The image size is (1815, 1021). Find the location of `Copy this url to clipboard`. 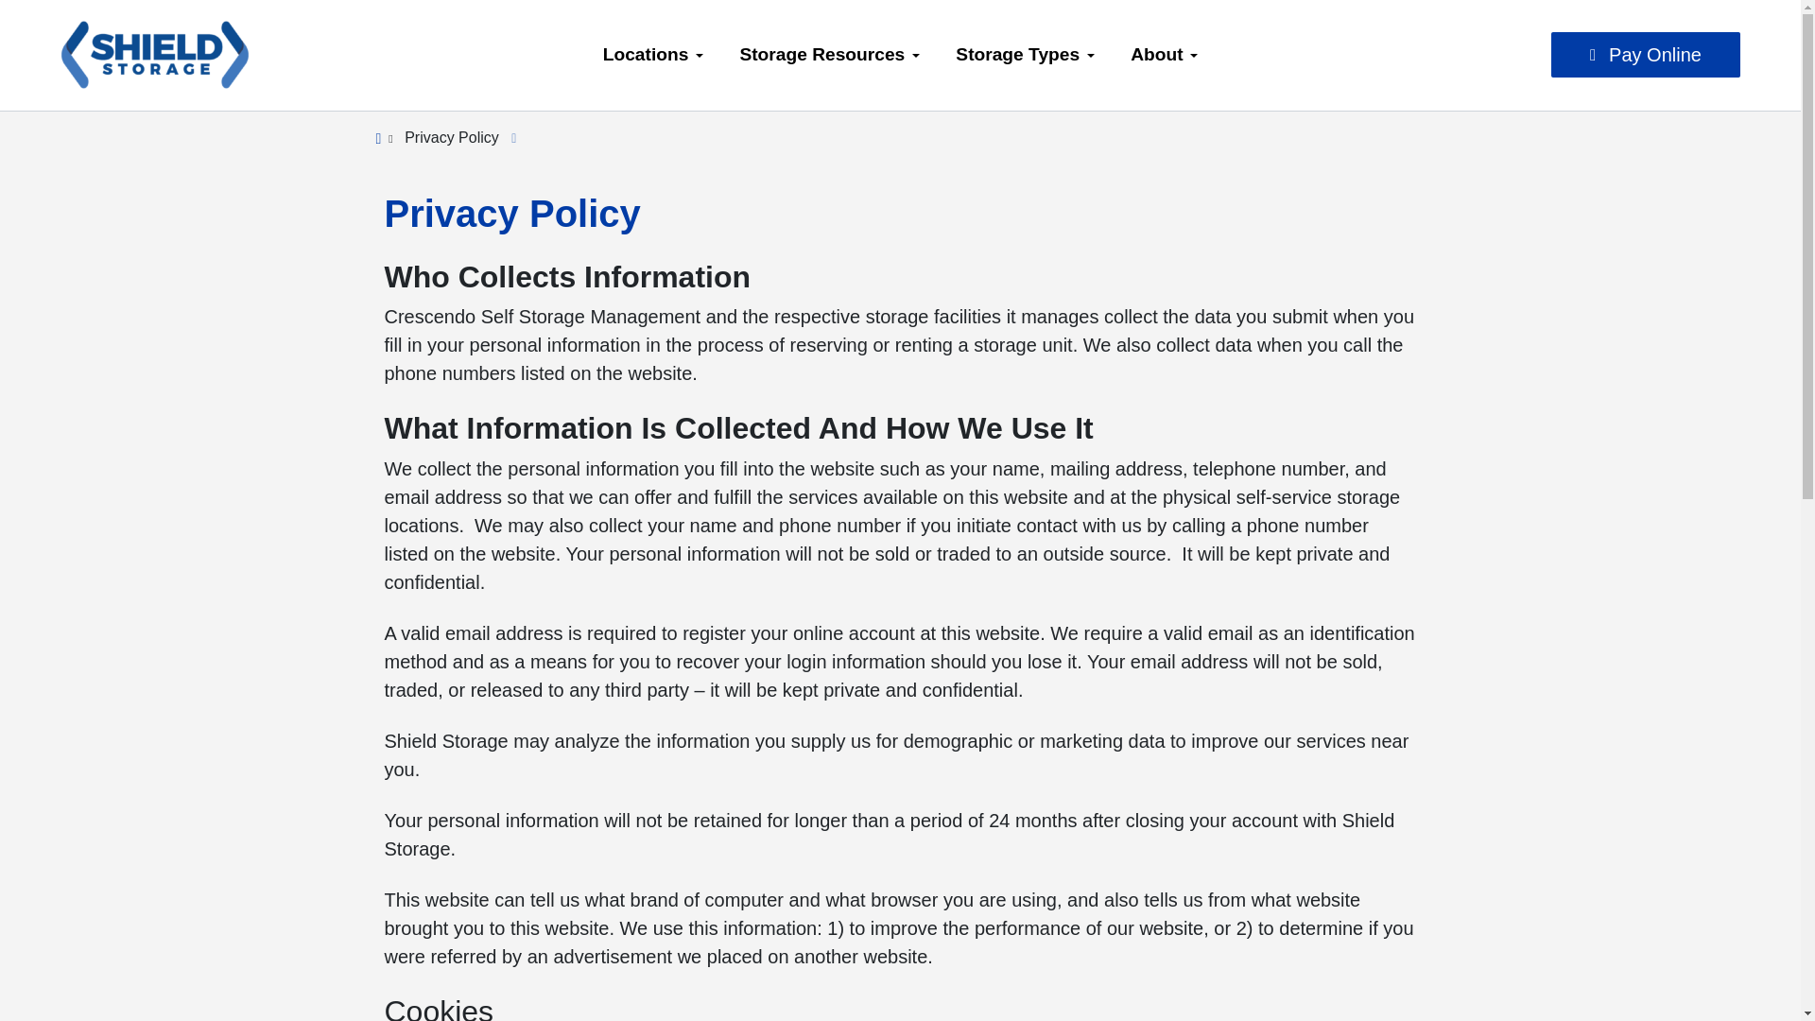

Copy this url to clipboard is located at coordinates (505, 136).